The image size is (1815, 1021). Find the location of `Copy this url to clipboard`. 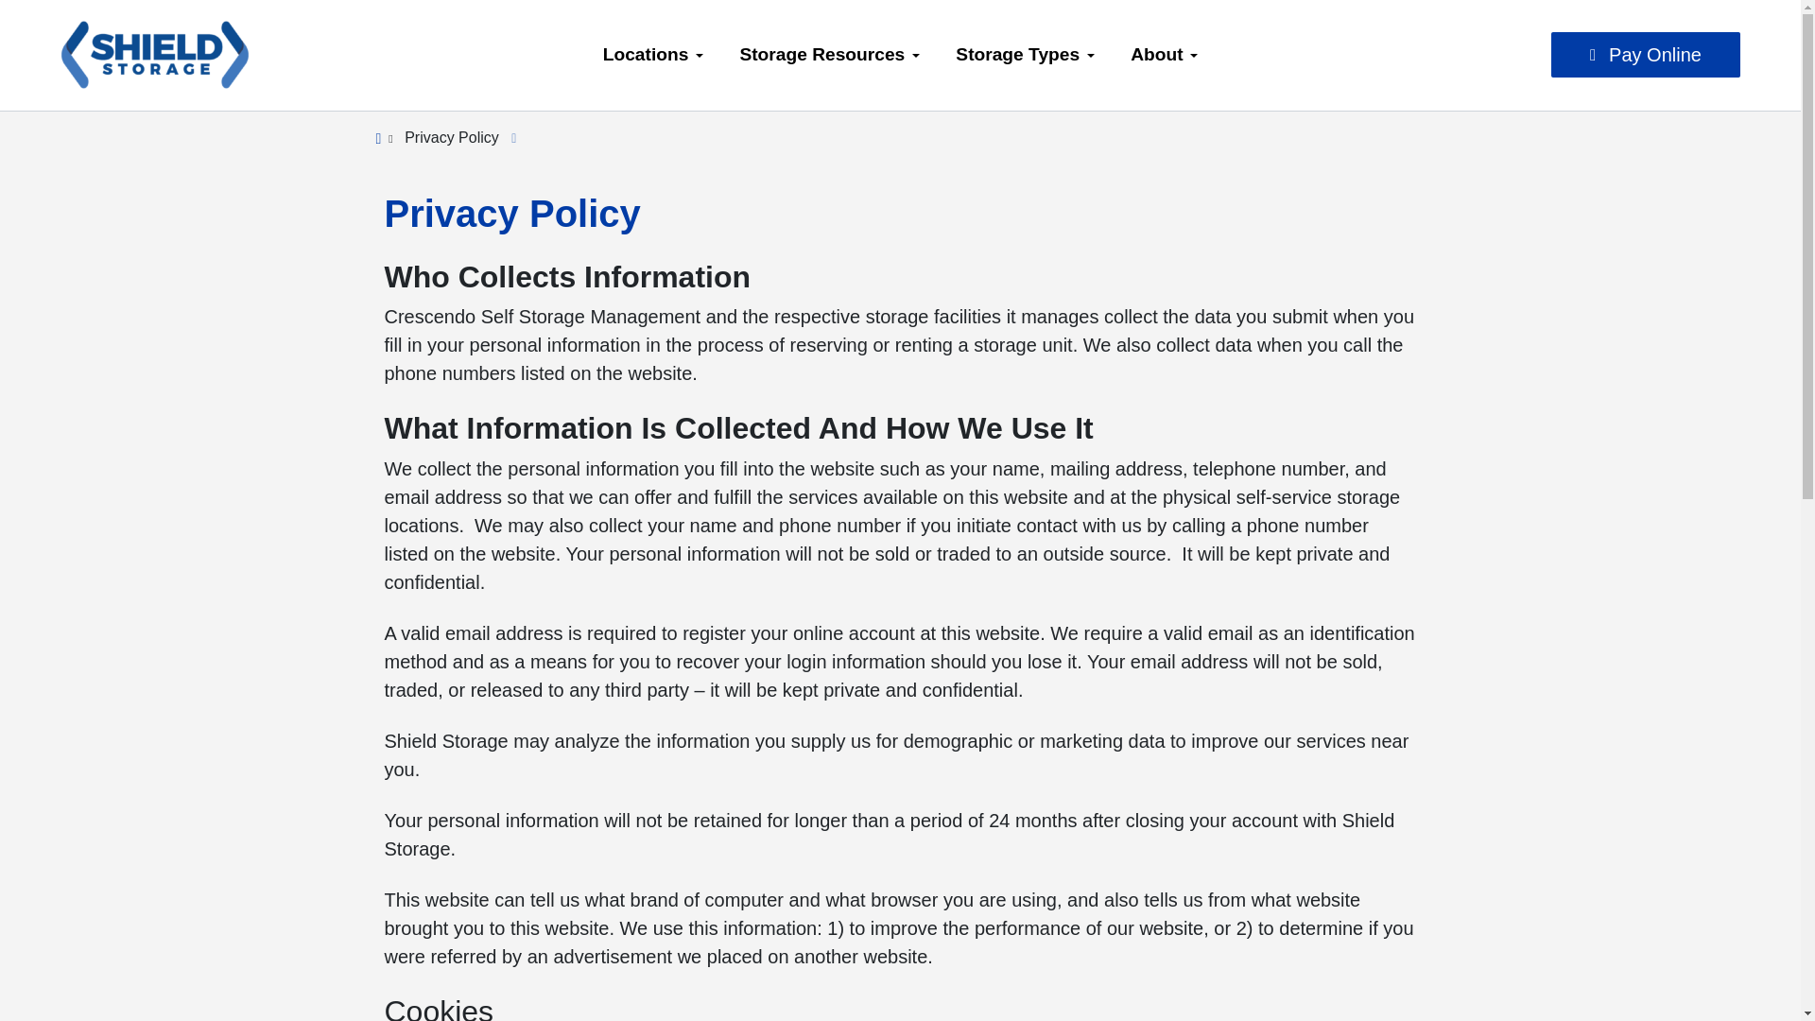

Copy this url to clipboard is located at coordinates (505, 136).